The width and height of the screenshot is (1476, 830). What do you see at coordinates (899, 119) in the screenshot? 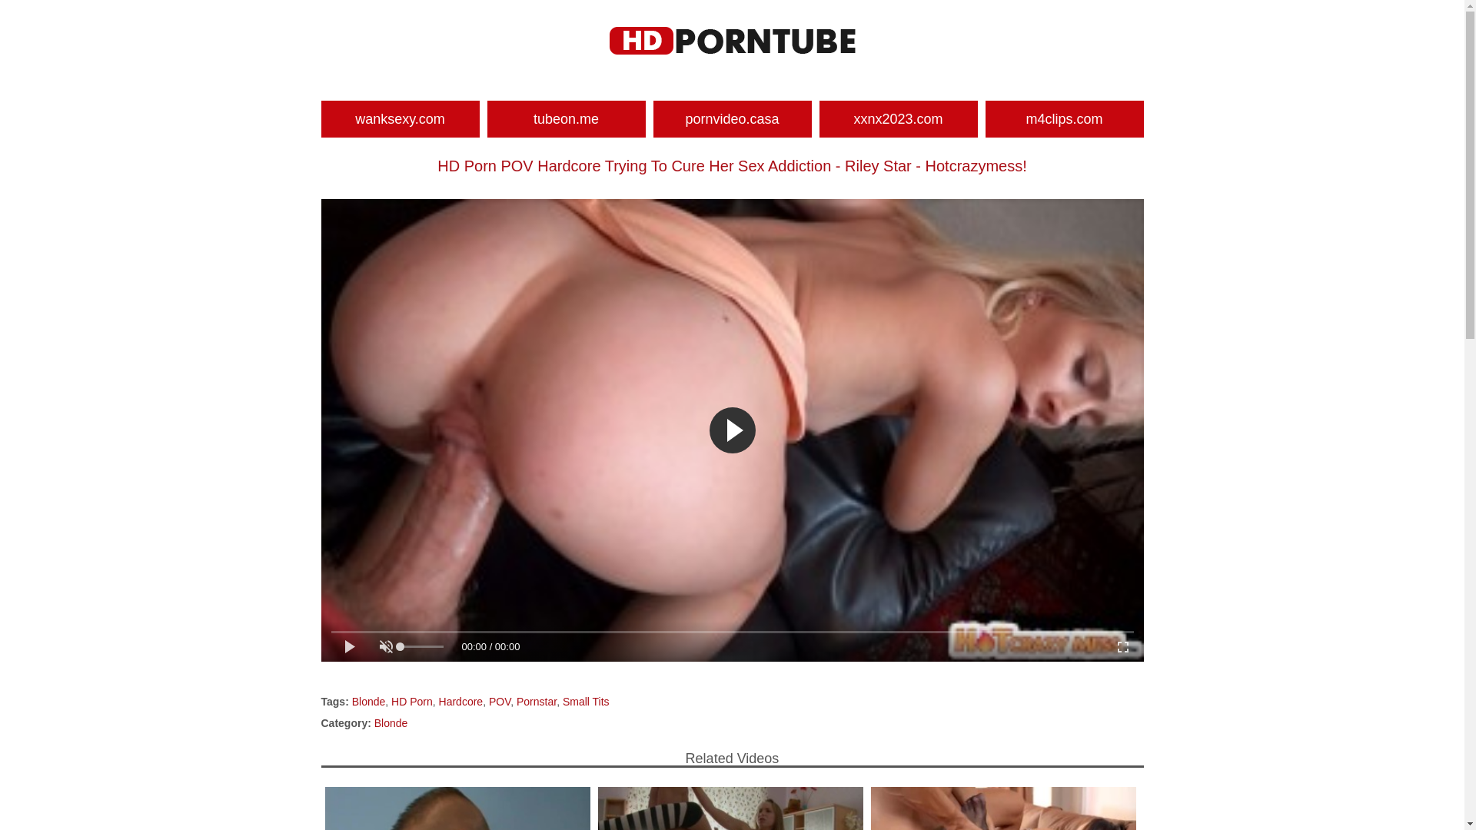
I see `xxnx2023.com` at bounding box center [899, 119].